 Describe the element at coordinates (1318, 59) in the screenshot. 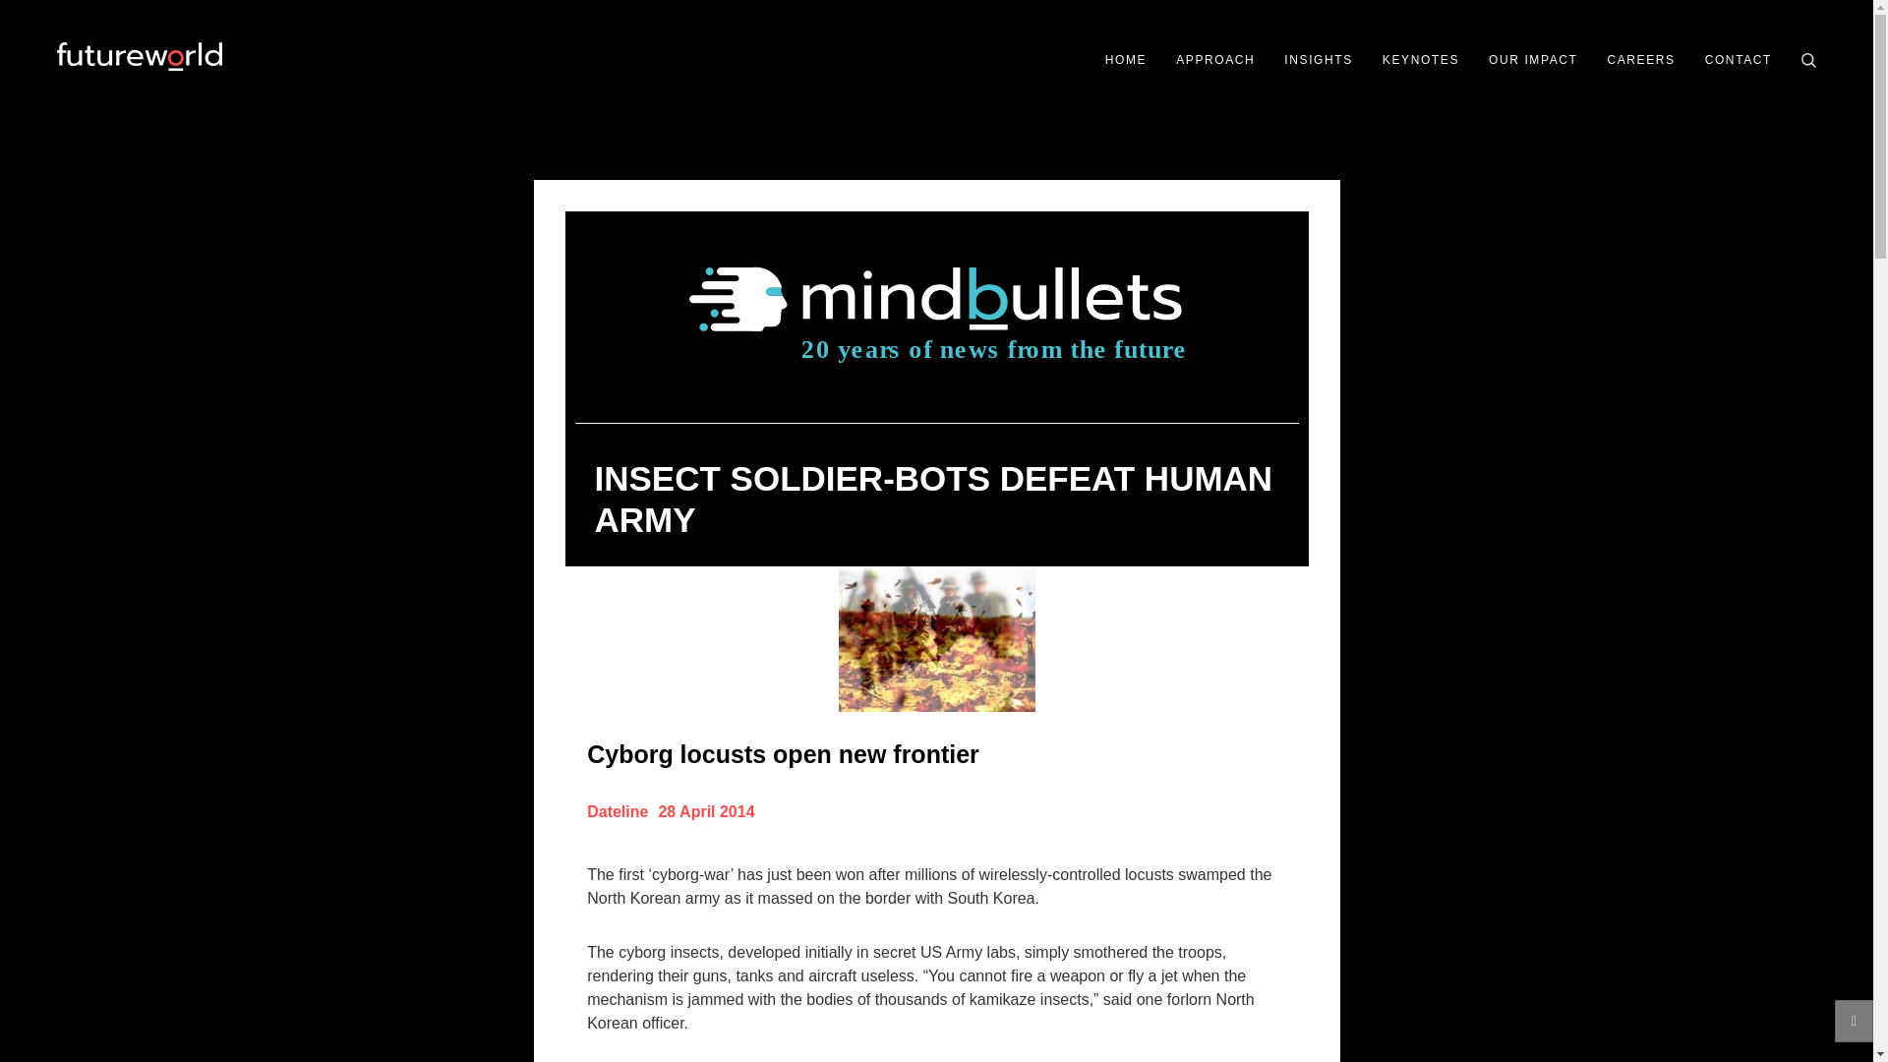

I see `INSIGHTS` at that location.